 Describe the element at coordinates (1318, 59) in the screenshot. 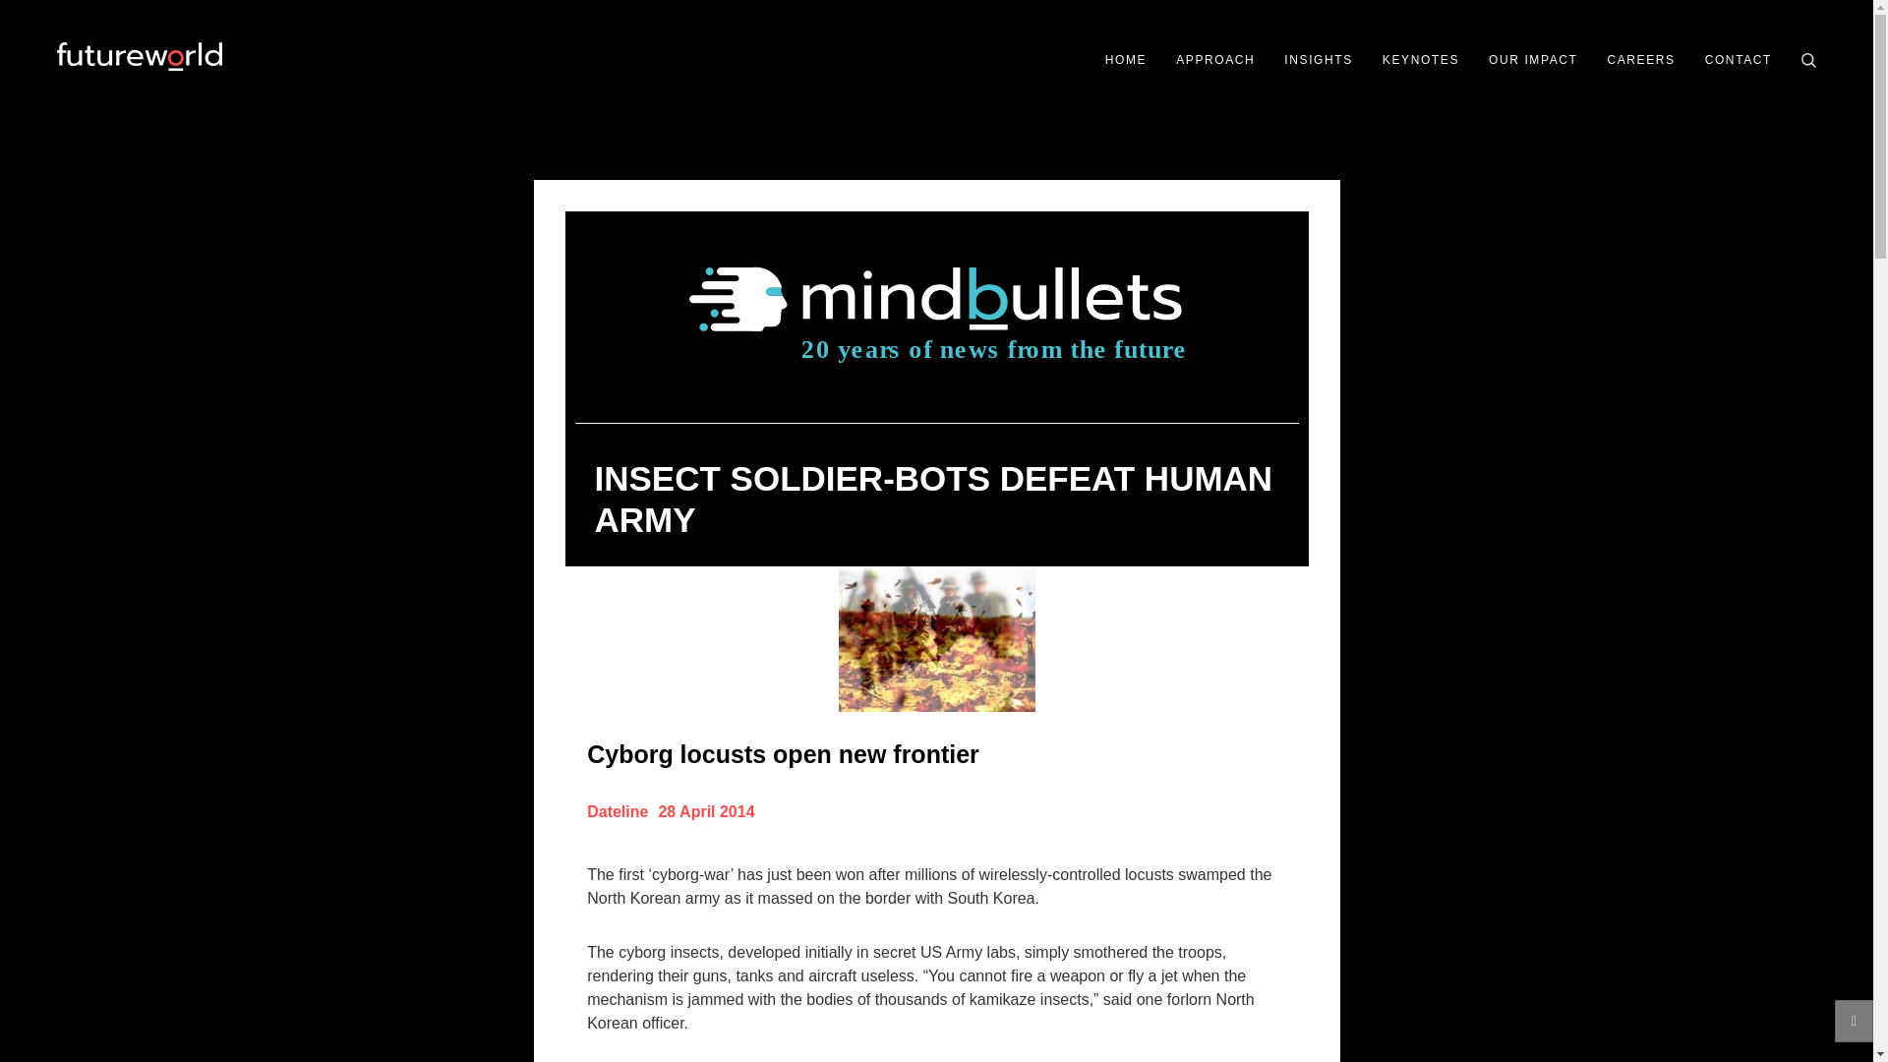

I see `INSIGHTS` at that location.